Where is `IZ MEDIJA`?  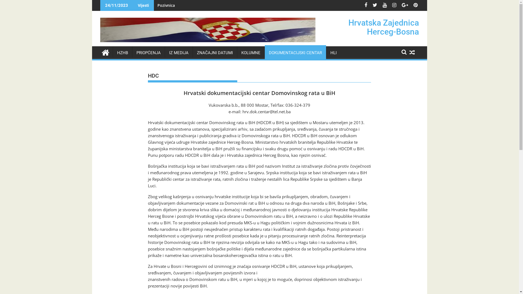
IZ MEDIJA is located at coordinates (179, 53).